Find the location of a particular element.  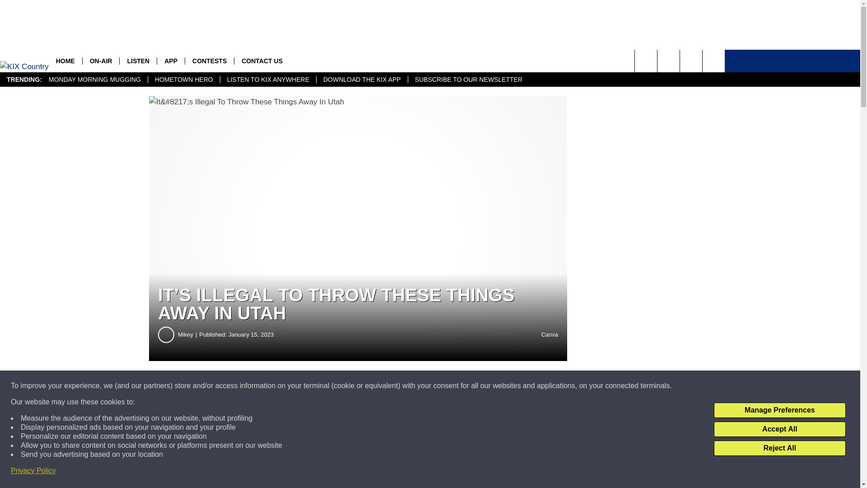

LISTEN TO KIX ANYWHERE is located at coordinates (268, 80).